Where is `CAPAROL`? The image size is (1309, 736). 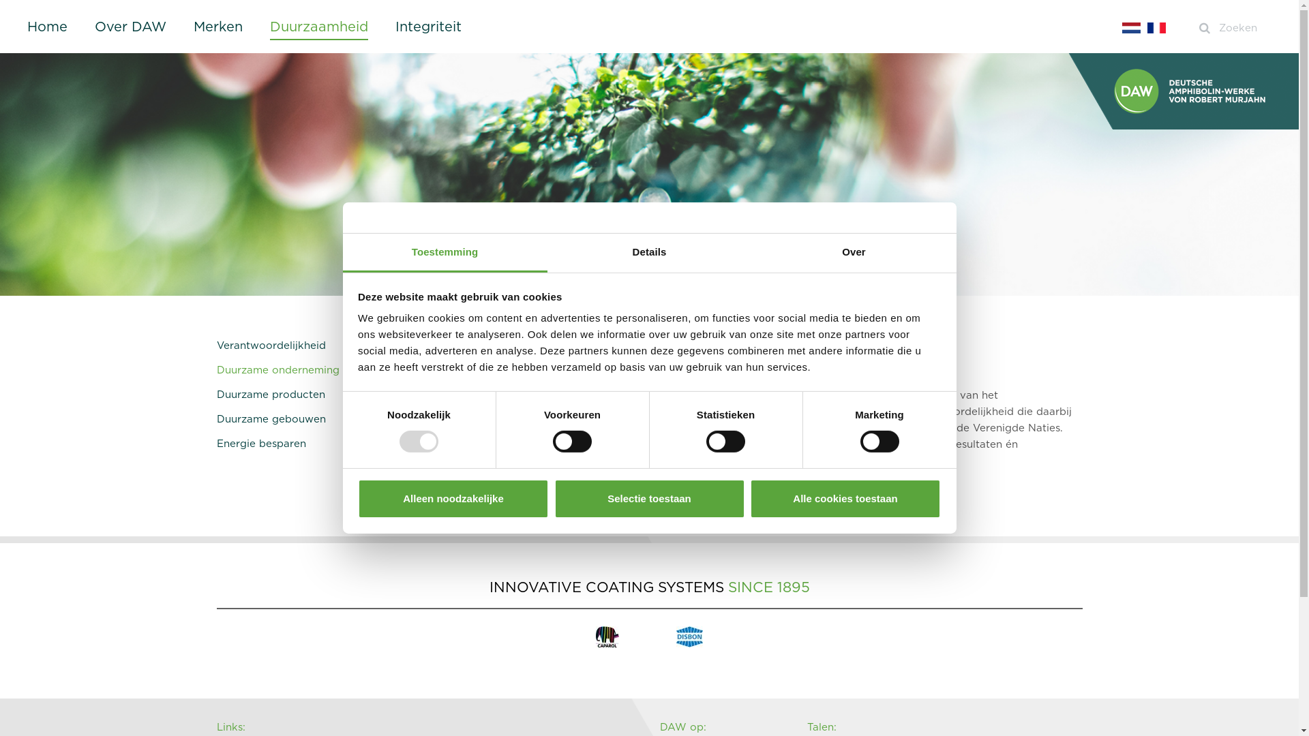 CAPAROL is located at coordinates (607, 637).